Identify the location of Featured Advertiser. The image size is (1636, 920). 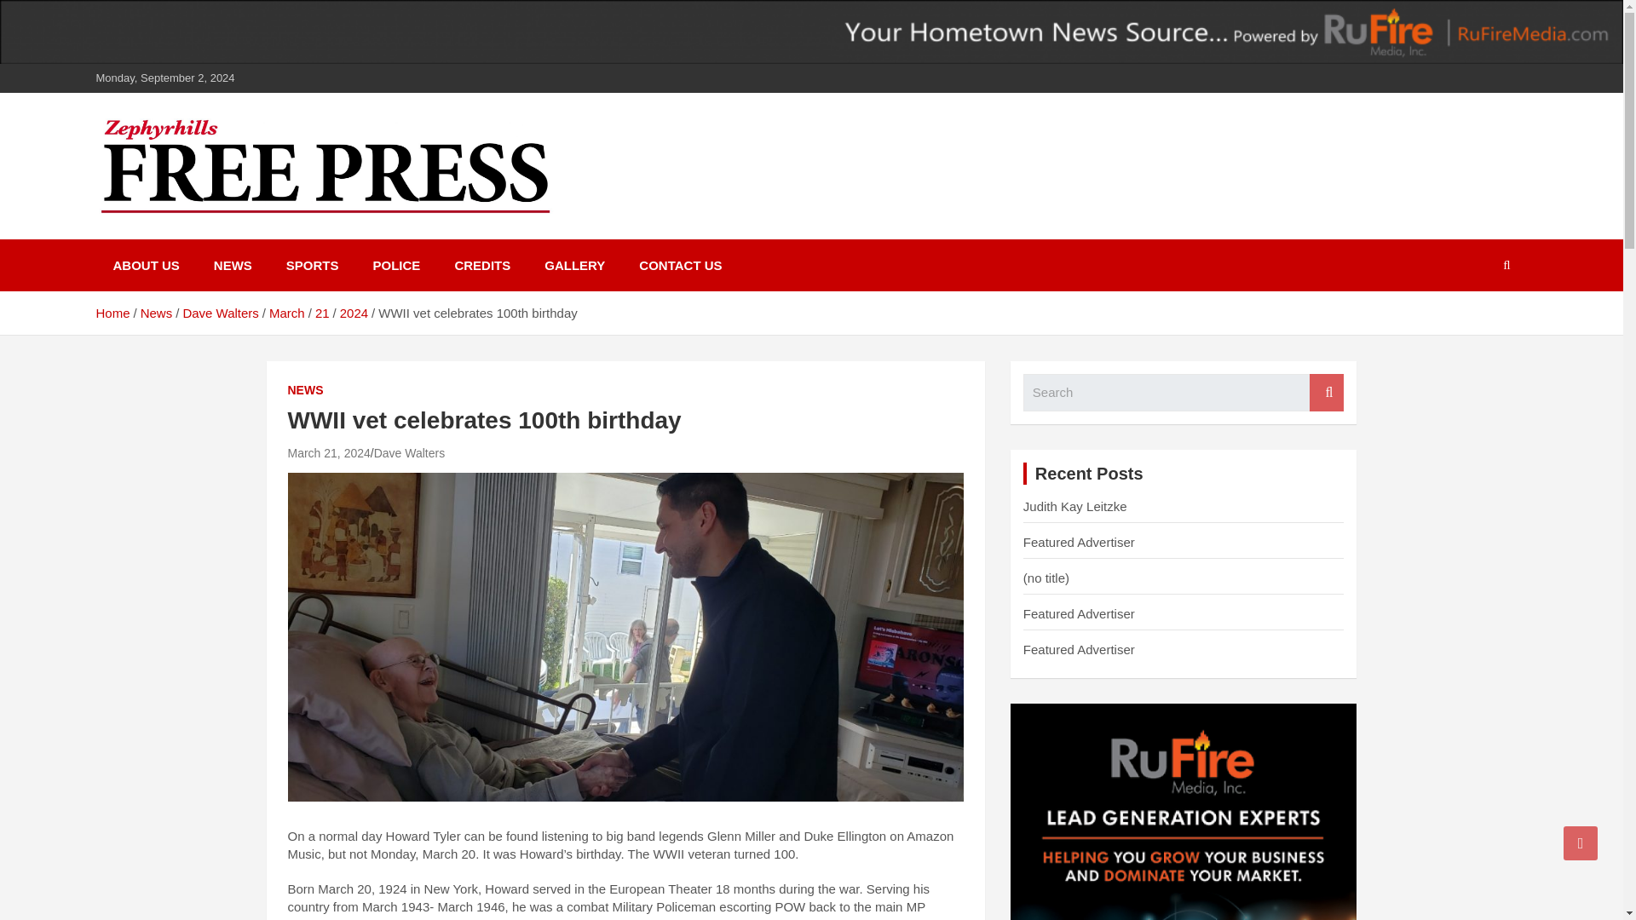
(1079, 649).